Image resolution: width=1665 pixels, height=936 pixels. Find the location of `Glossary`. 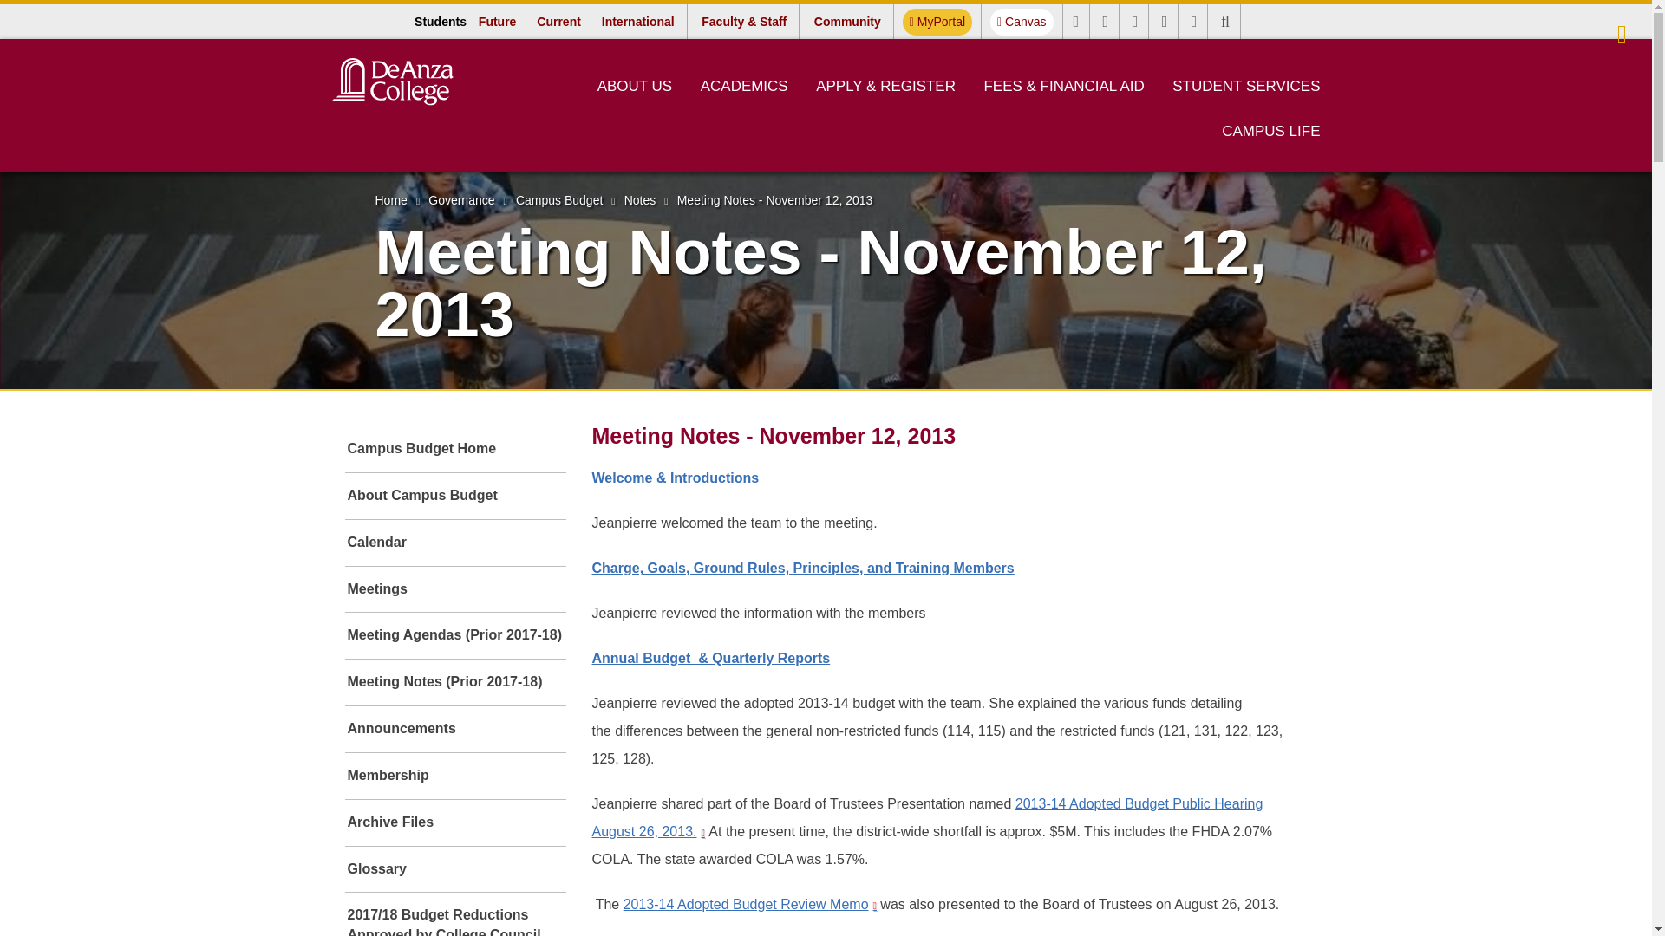

Glossary is located at coordinates (454, 870).